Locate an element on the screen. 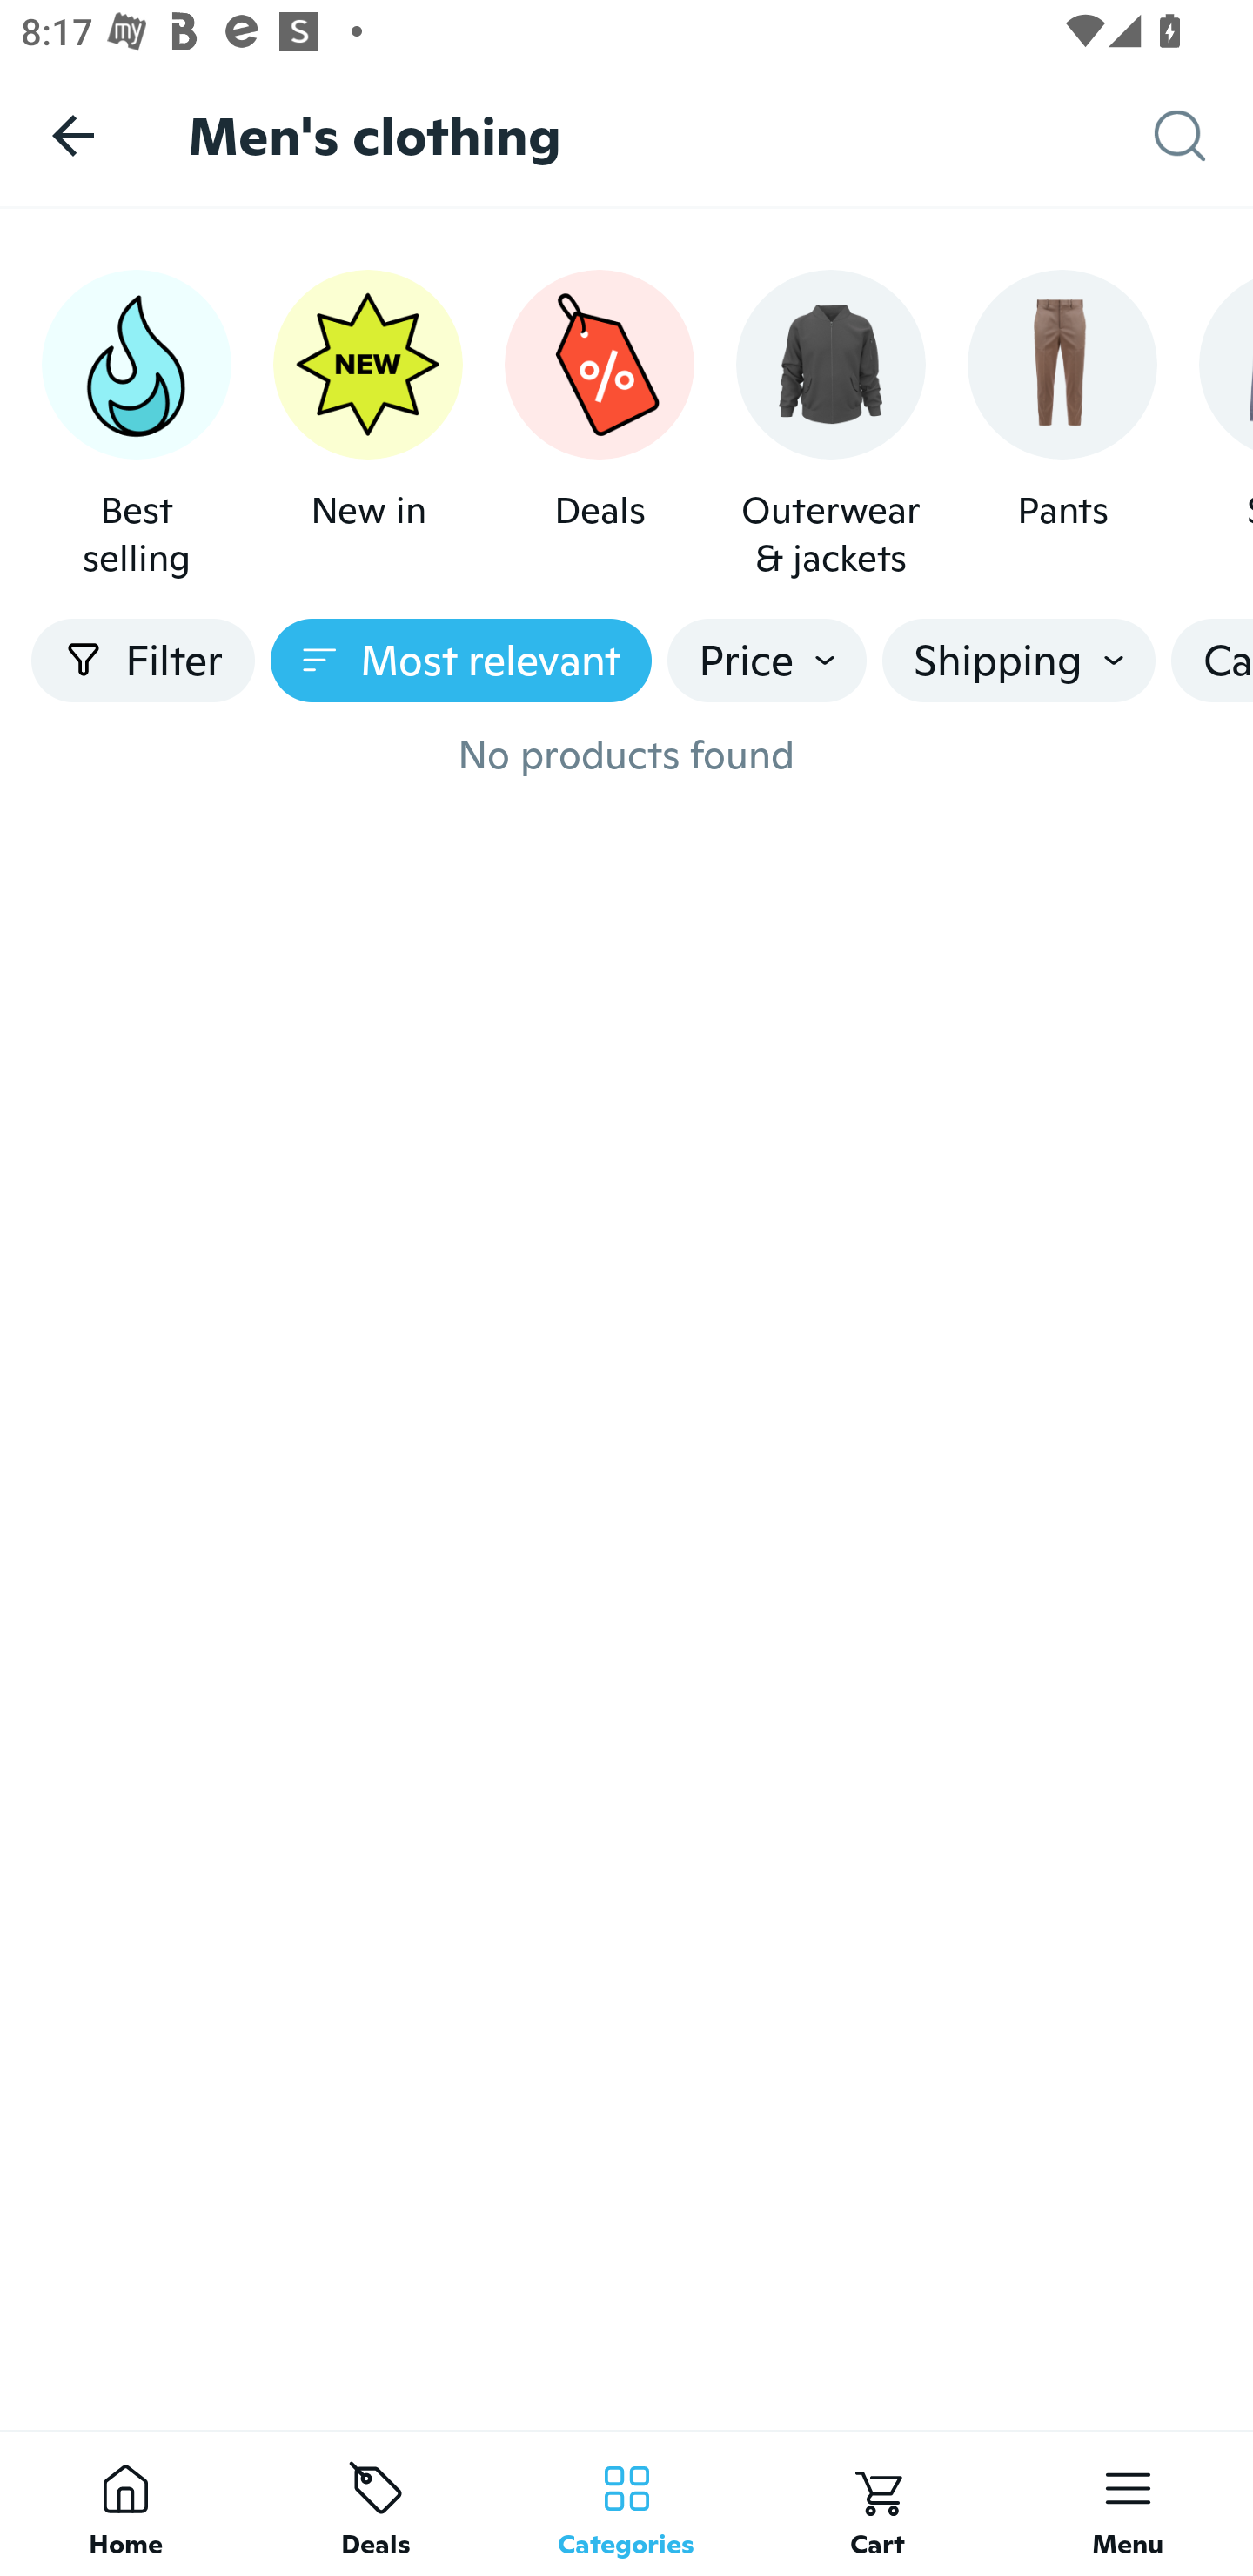  Menu is located at coordinates (1128, 2503).